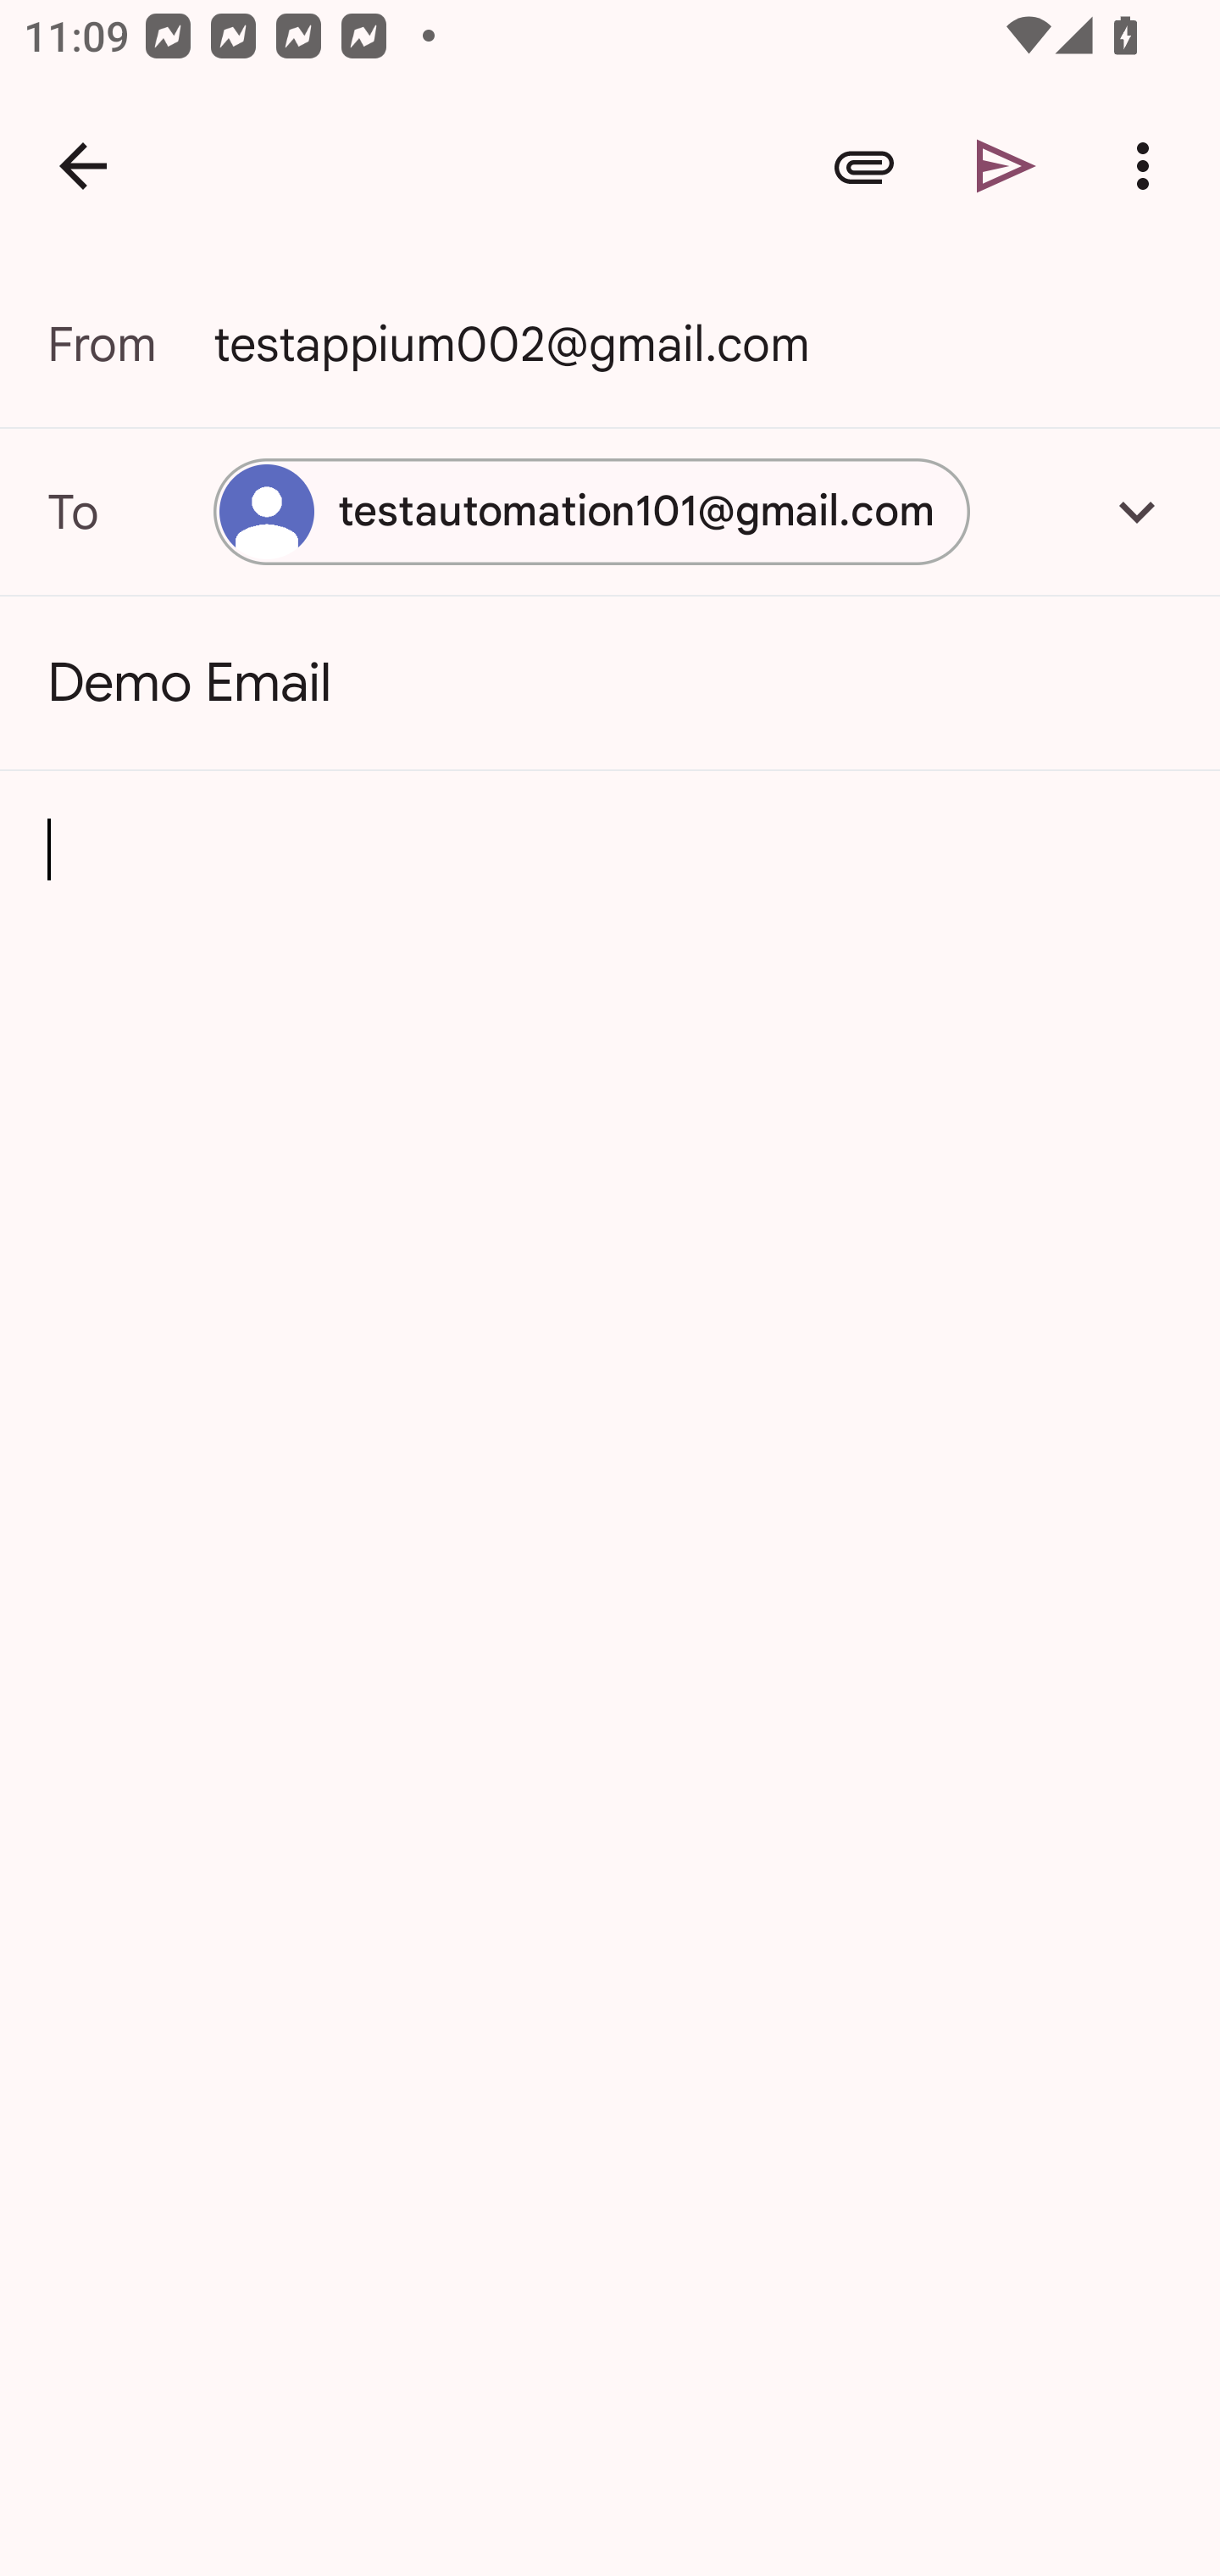  Describe the element at coordinates (1006, 166) in the screenshot. I see `Send` at that location.